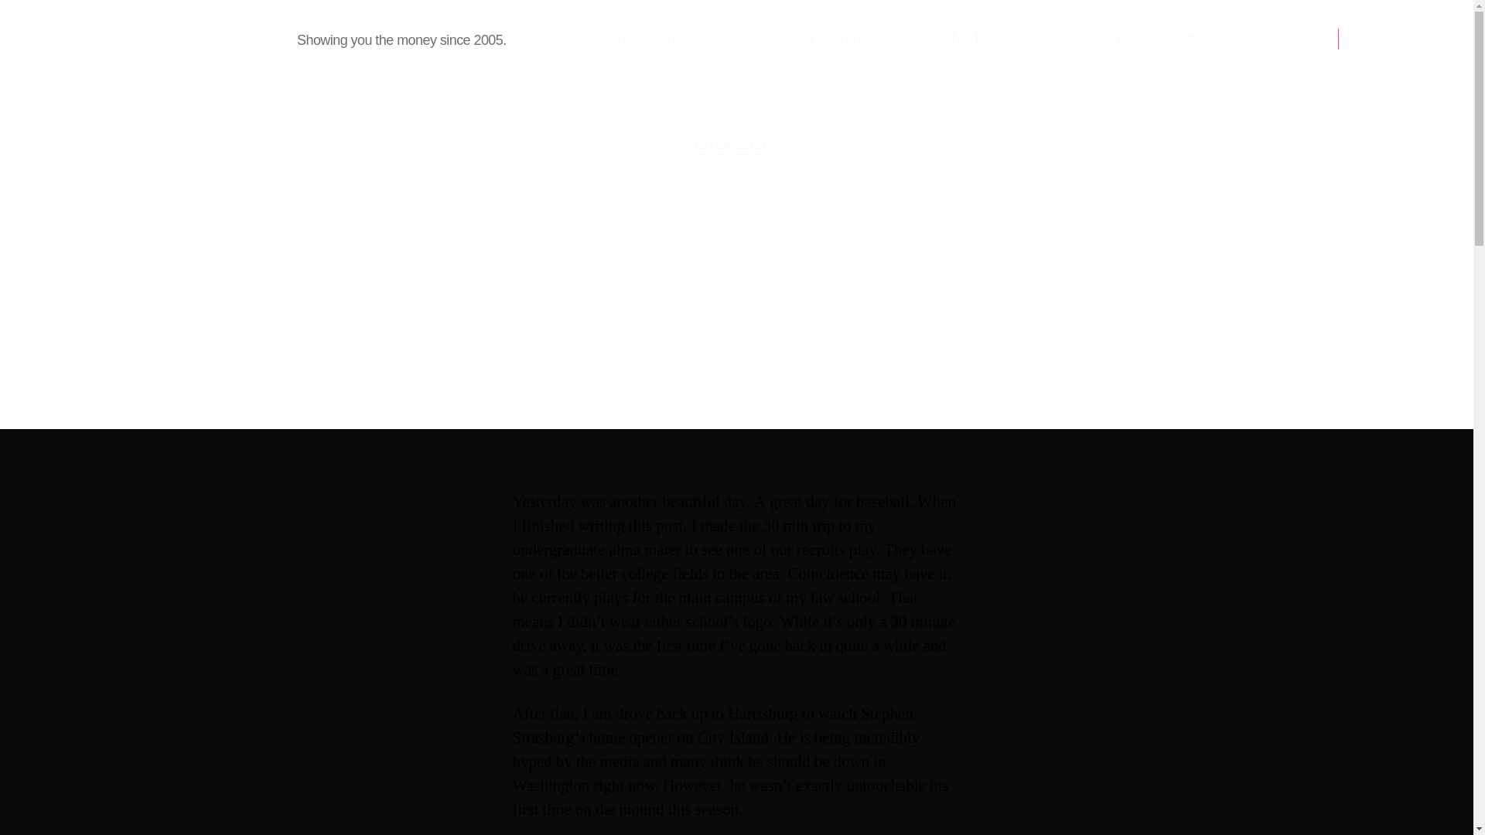 The width and height of the screenshot is (1485, 835). I want to click on Ryan Webber, so click(643, 357).